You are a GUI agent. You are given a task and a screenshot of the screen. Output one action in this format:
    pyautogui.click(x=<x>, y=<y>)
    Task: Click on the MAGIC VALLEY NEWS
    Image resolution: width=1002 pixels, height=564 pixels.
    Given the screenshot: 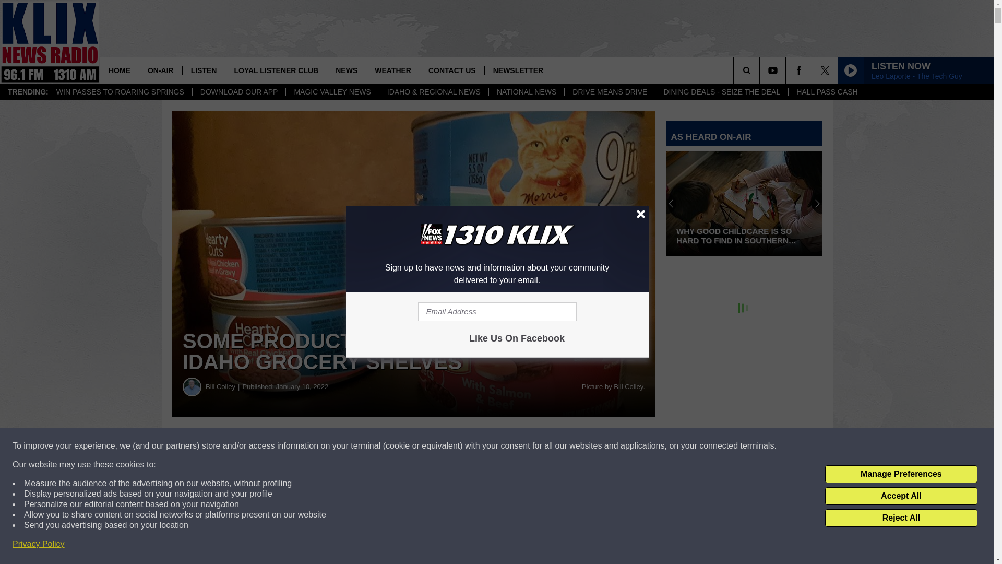 What is the action you would take?
    pyautogui.click(x=332, y=92)
    